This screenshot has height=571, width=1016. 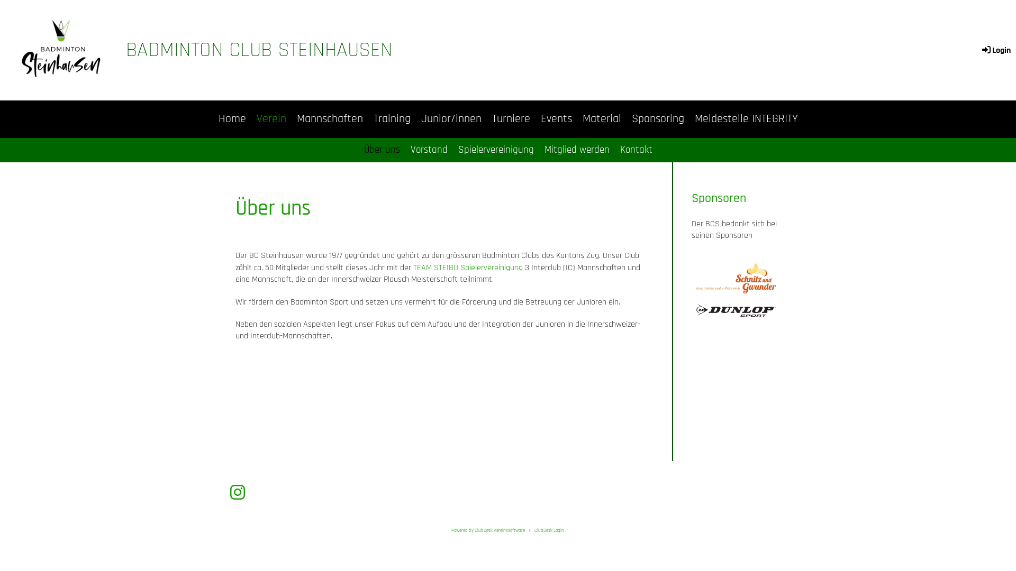 What do you see at coordinates (557, 119) in the screenshot?
I see `Events` at bounding box center [557, 119].